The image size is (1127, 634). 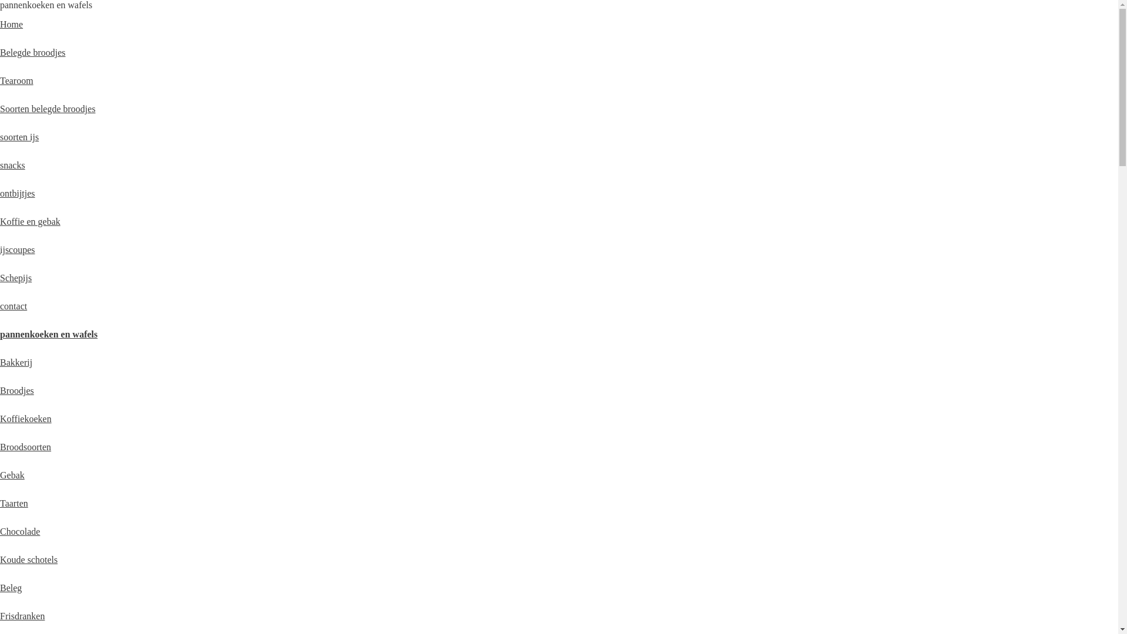 I want to click on Taarten, so click(x=14, y=504).